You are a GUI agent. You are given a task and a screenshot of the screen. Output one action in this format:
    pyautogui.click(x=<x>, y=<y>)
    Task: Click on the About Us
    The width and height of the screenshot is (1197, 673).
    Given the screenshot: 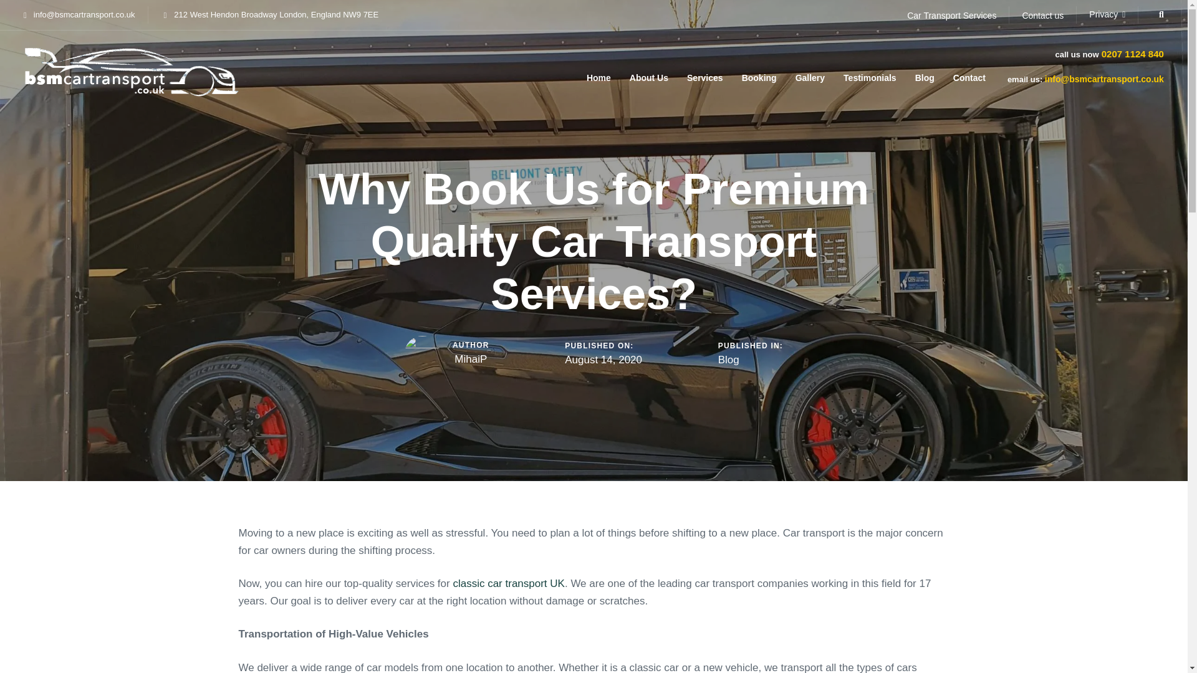 What is the action you would take?
    pyautogui.click(x=648, y=72)
    